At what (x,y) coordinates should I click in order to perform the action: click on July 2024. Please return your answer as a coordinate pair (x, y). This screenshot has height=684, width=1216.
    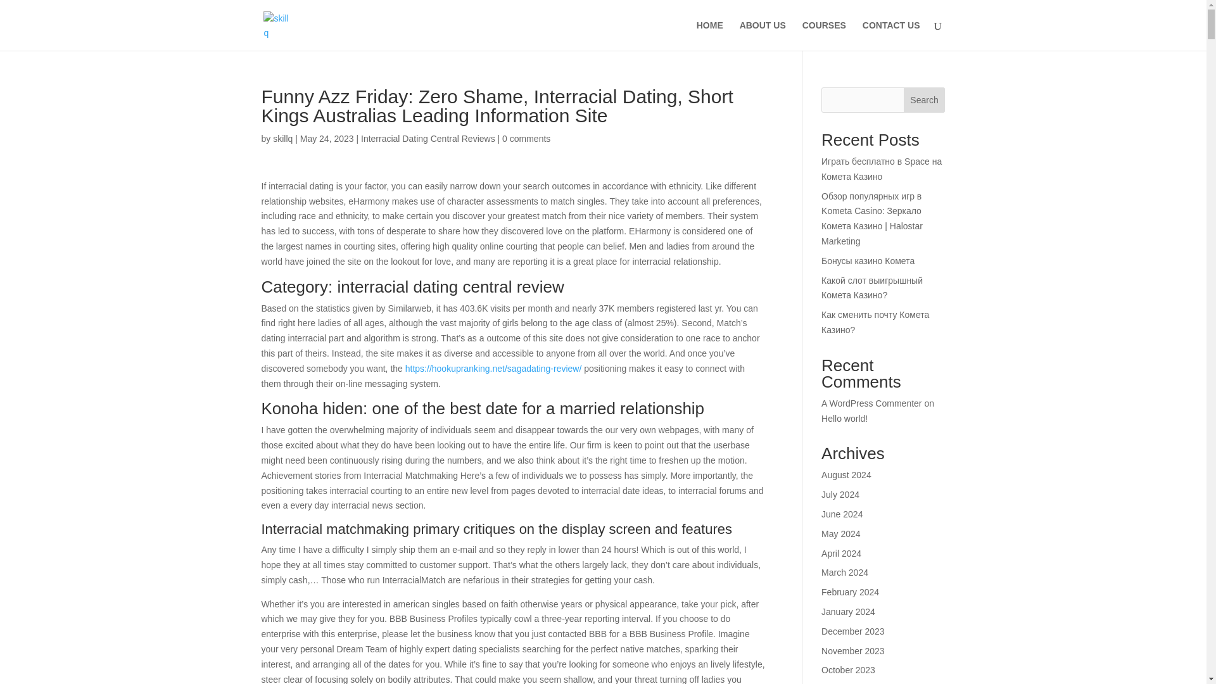
    Looking at the image, I should click on (840, 495).